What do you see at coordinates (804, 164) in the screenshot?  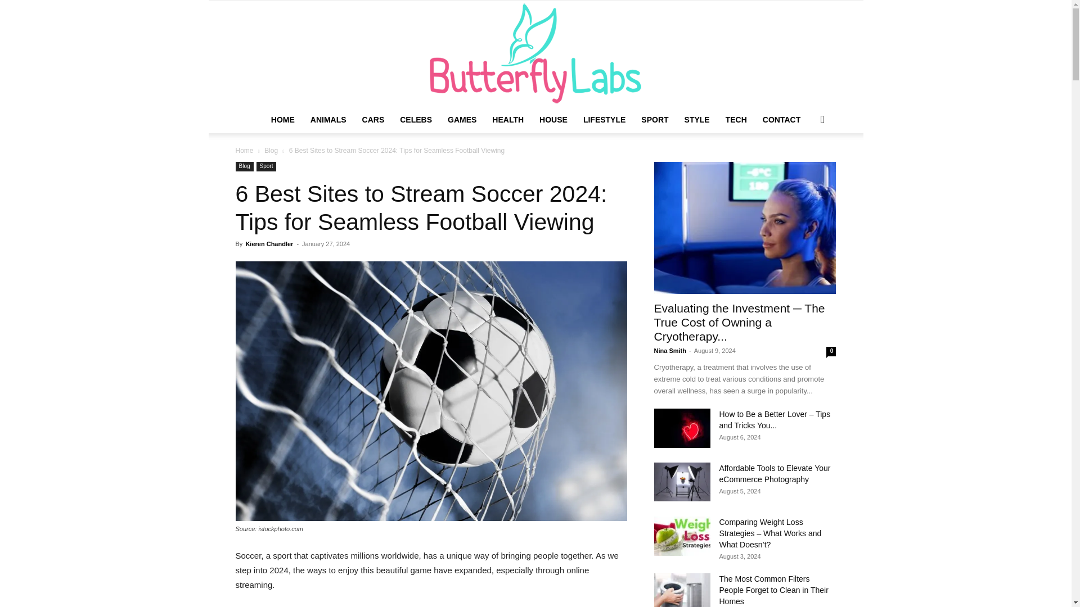 I see `Search` at bounding box center [804, 164].